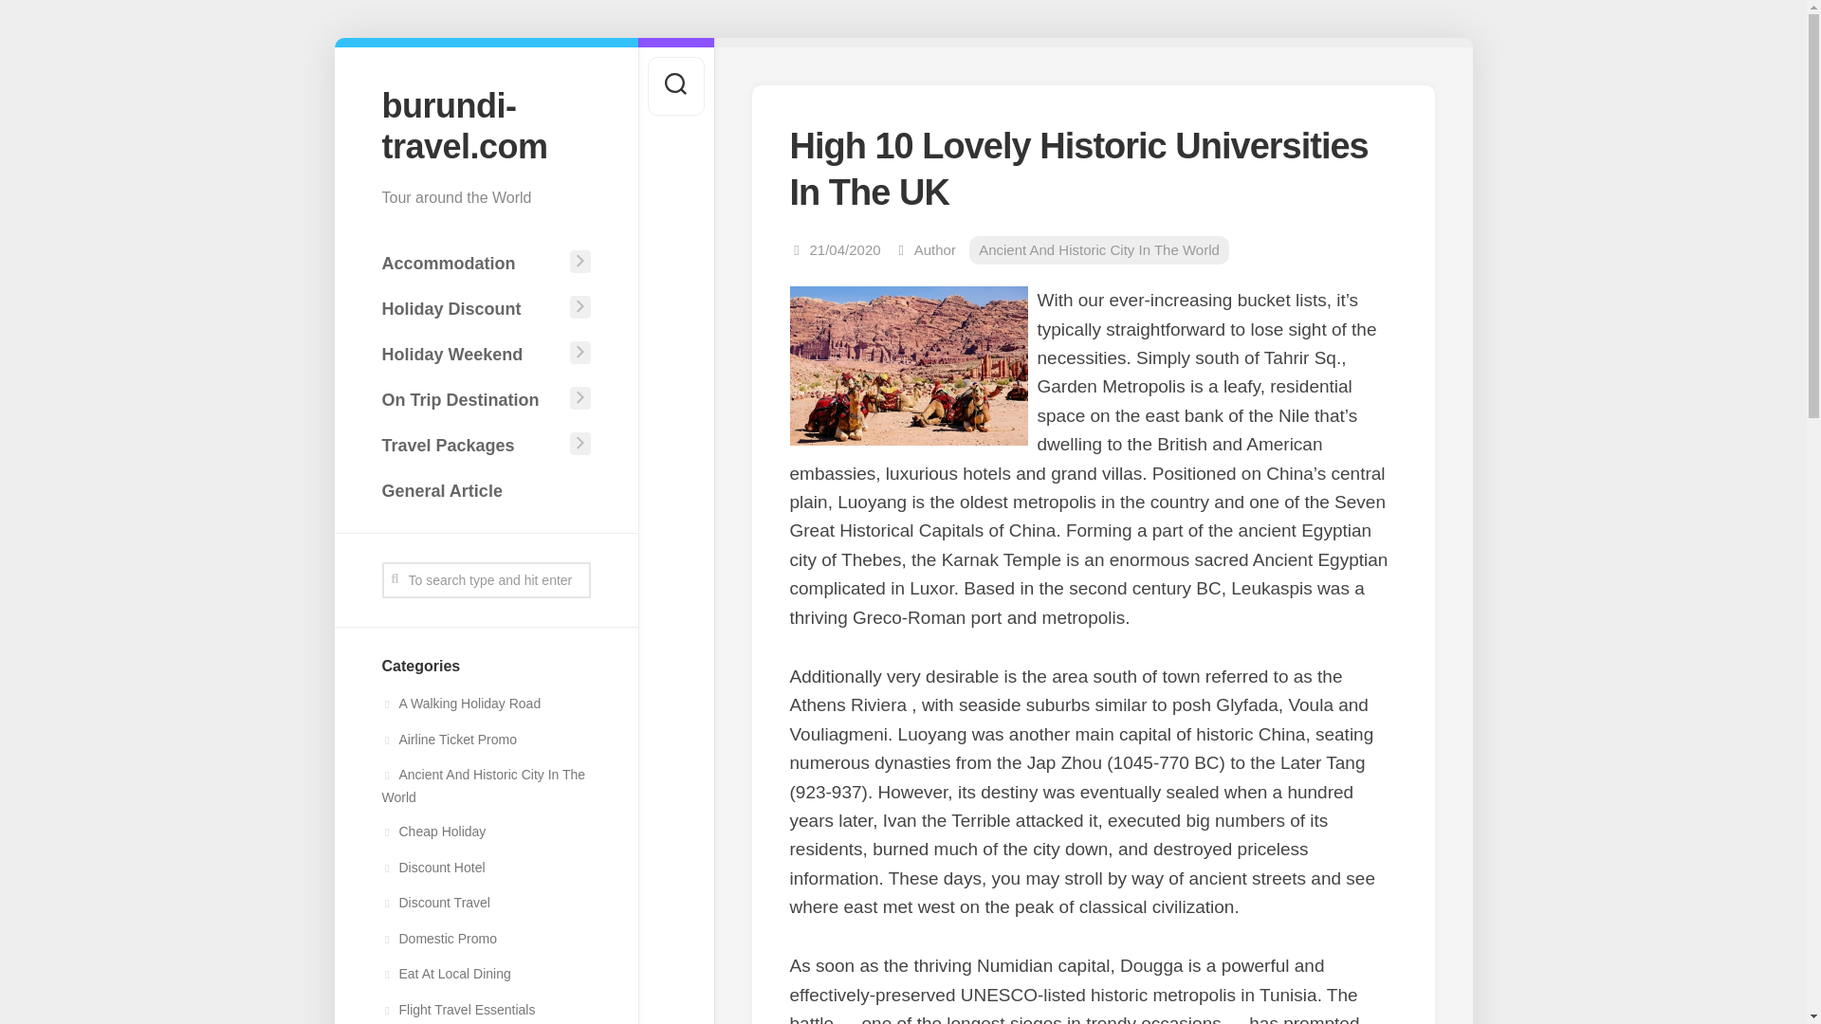  What do you see at coordinates (432, 868) in the screenshot?
I see `Discount Hotel` at bounding box center [432, 868].